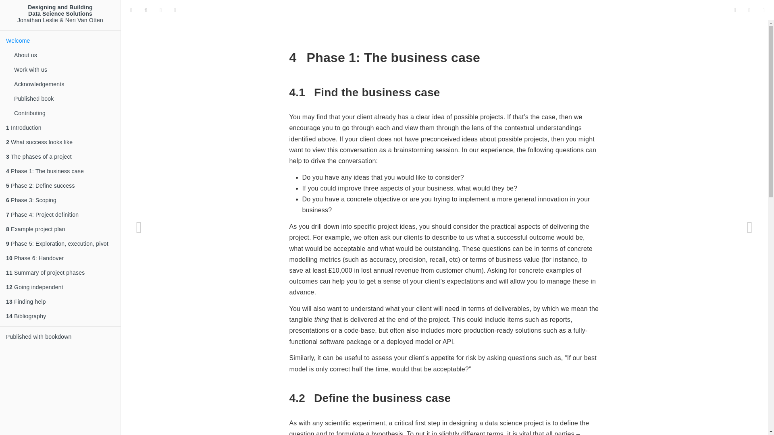 The width and height of the screenshot is (774, 435). Describe the element at coordinates (60, 127) in the screenshot. I see `1 Introduction` at that location.